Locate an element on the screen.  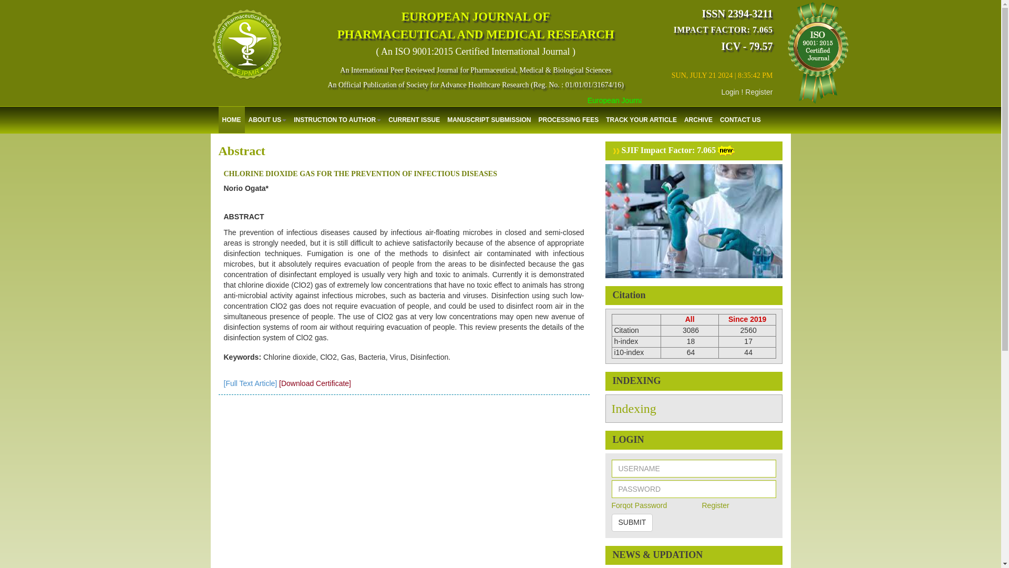
MANUSCRIPT SUBMISSION is located at coordinates (489, 120).